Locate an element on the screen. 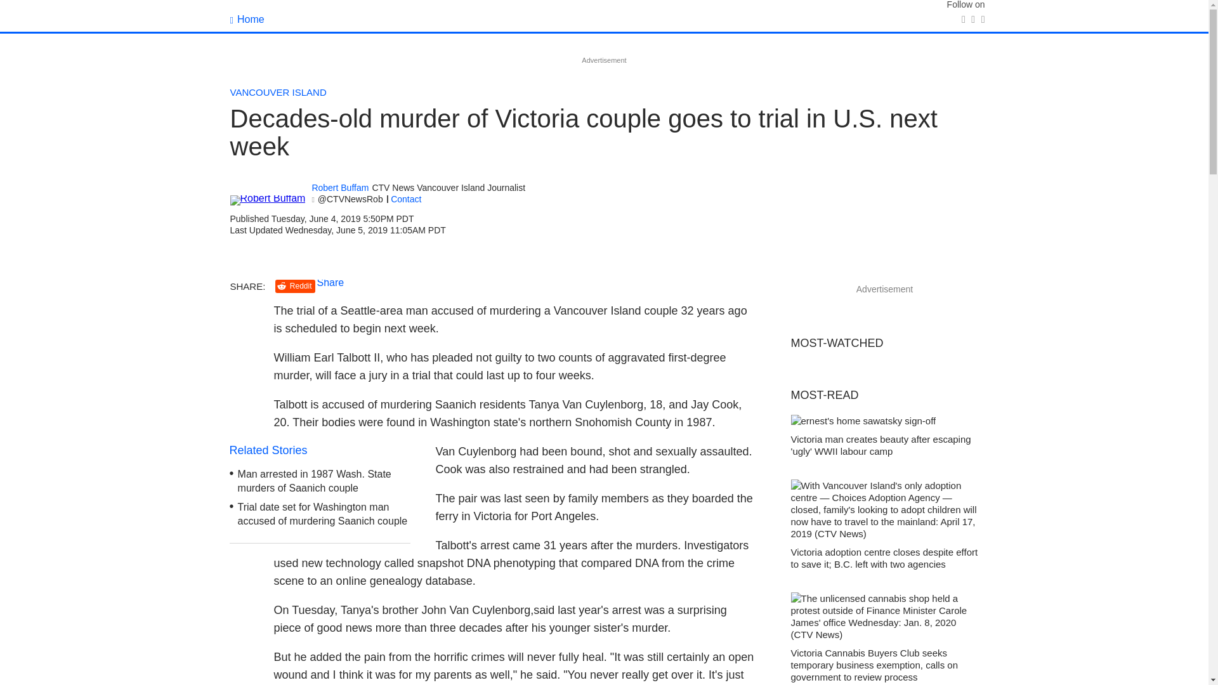 Image resolution: width=1218 pixels, height=685 pixels. Share is located at coordinates (331, 282).